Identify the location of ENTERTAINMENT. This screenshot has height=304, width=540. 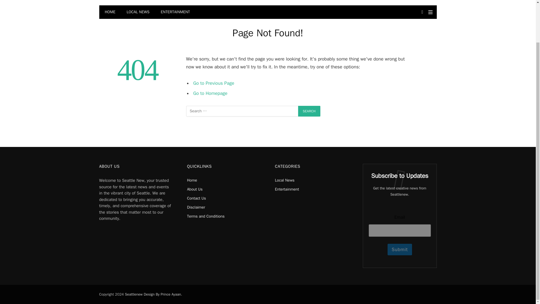
(175, 12).